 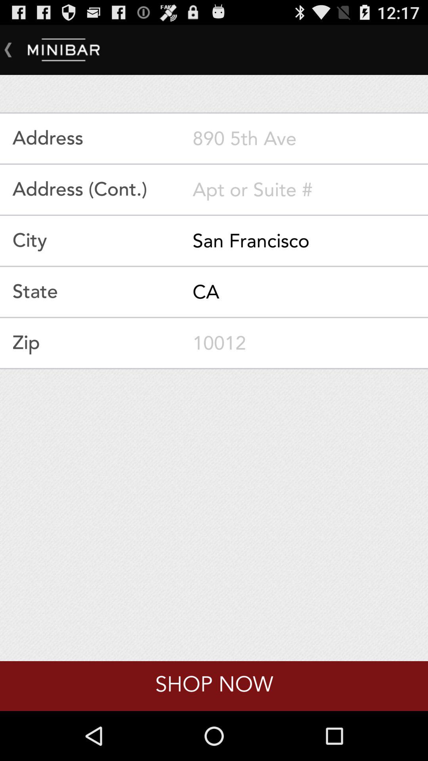 What do you see at coordinates (310, 138) in the screenshot?
I see `ender the address` at bounding box center [310, 138].